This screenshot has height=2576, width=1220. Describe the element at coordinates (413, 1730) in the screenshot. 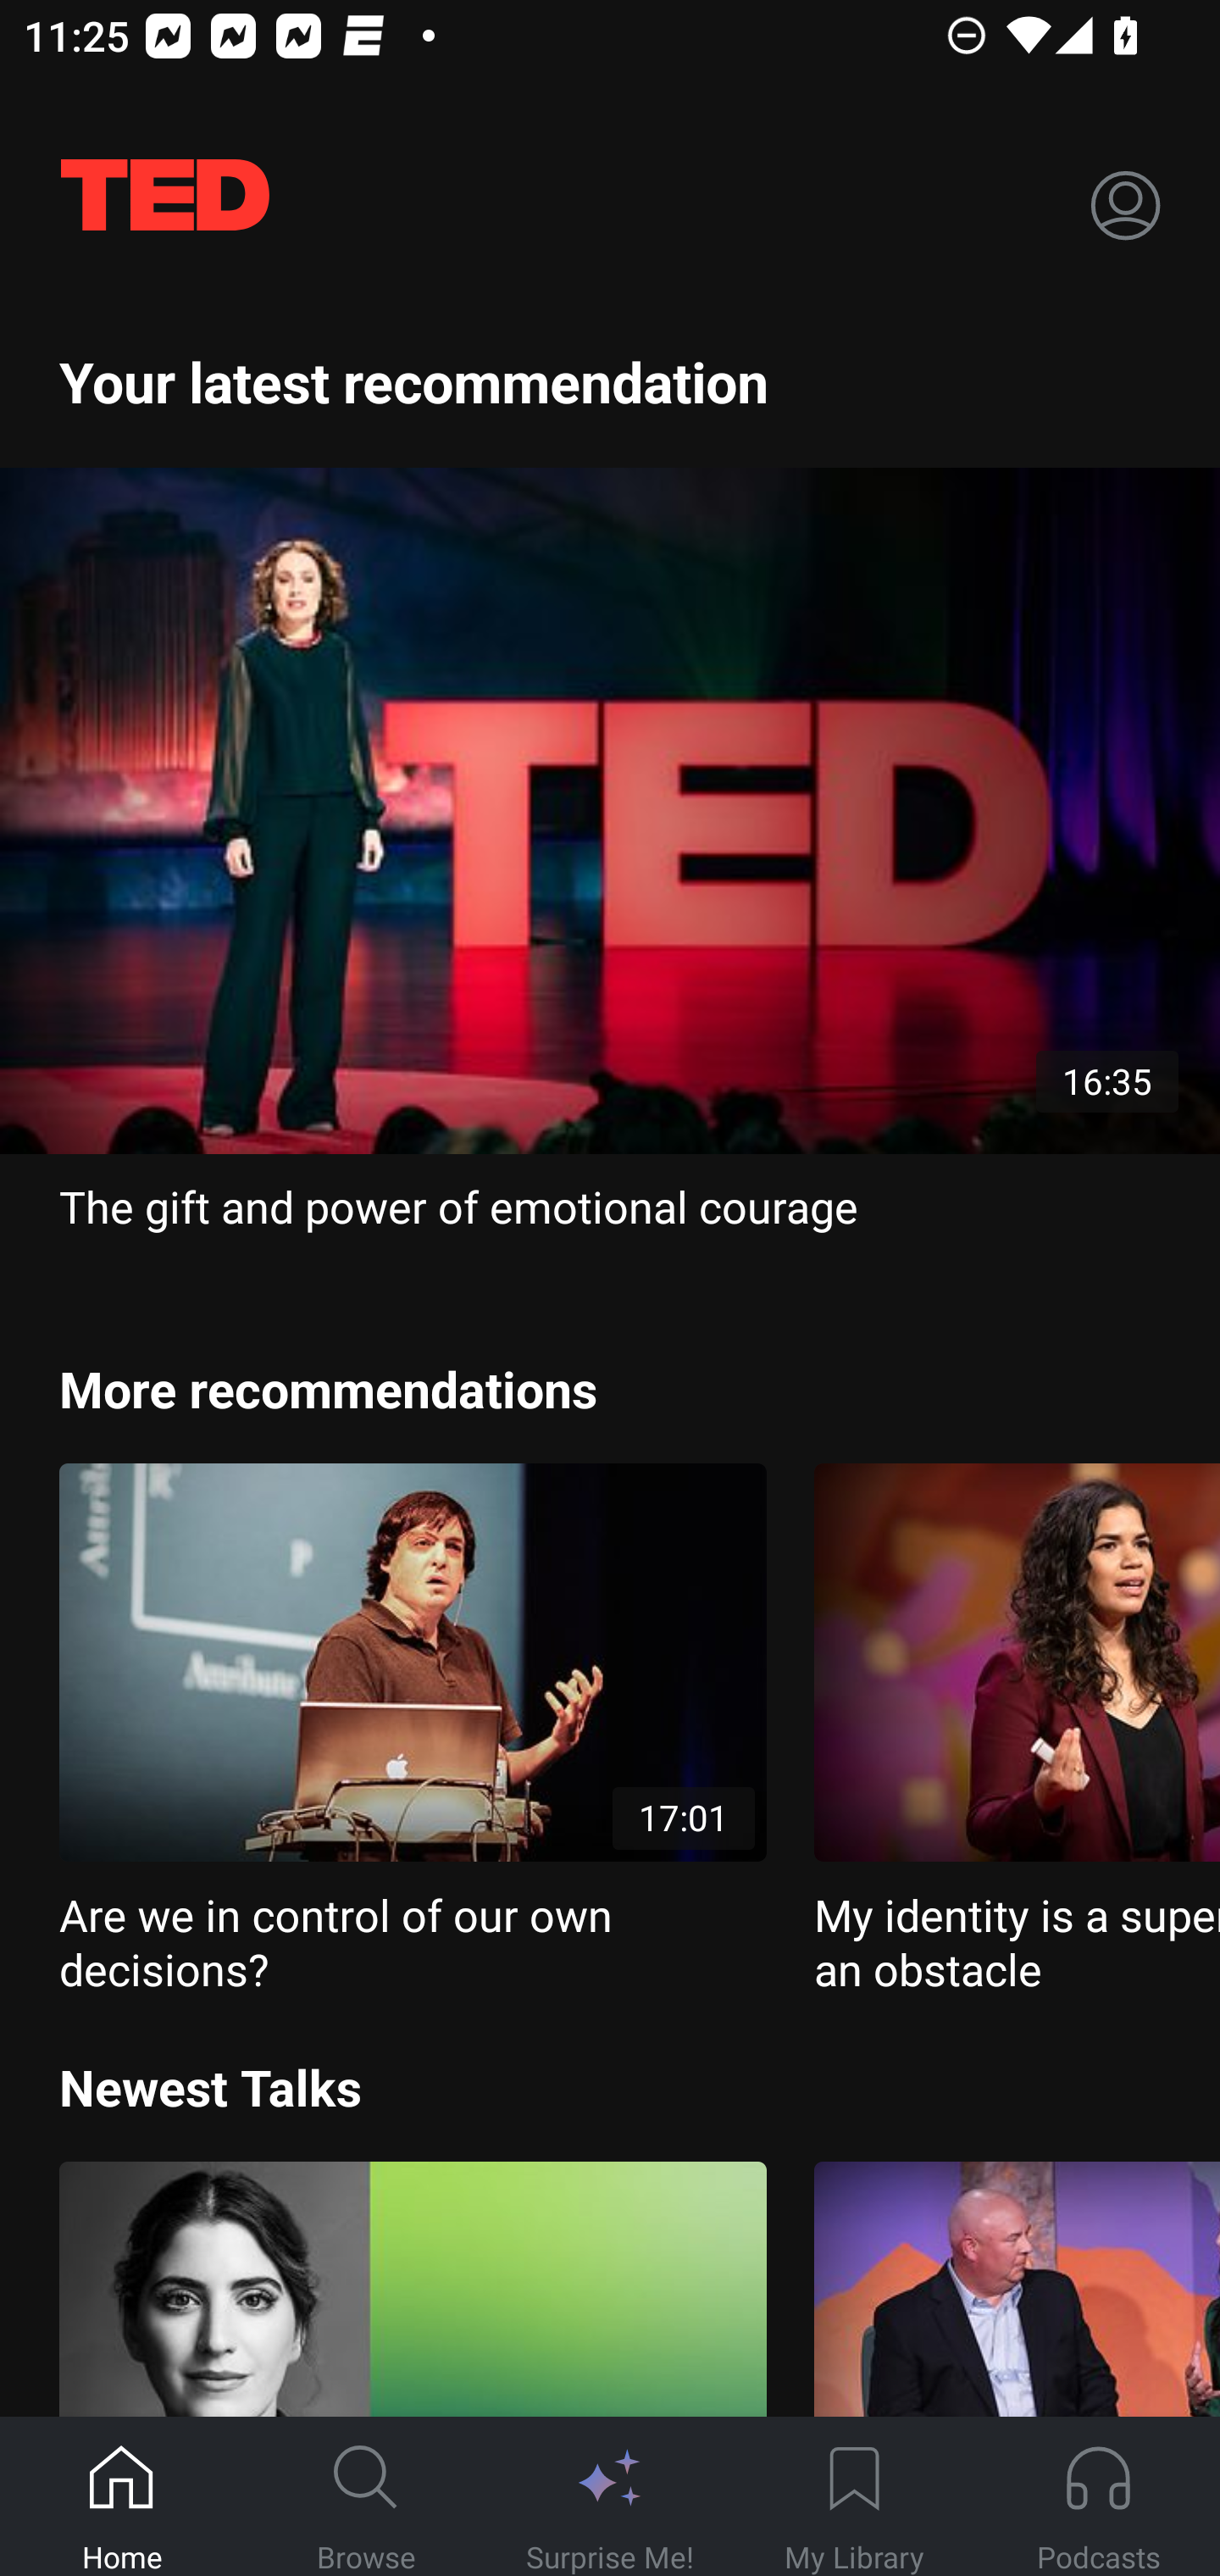

I see `17:01 Are we in control of our own decisions?` at that location.